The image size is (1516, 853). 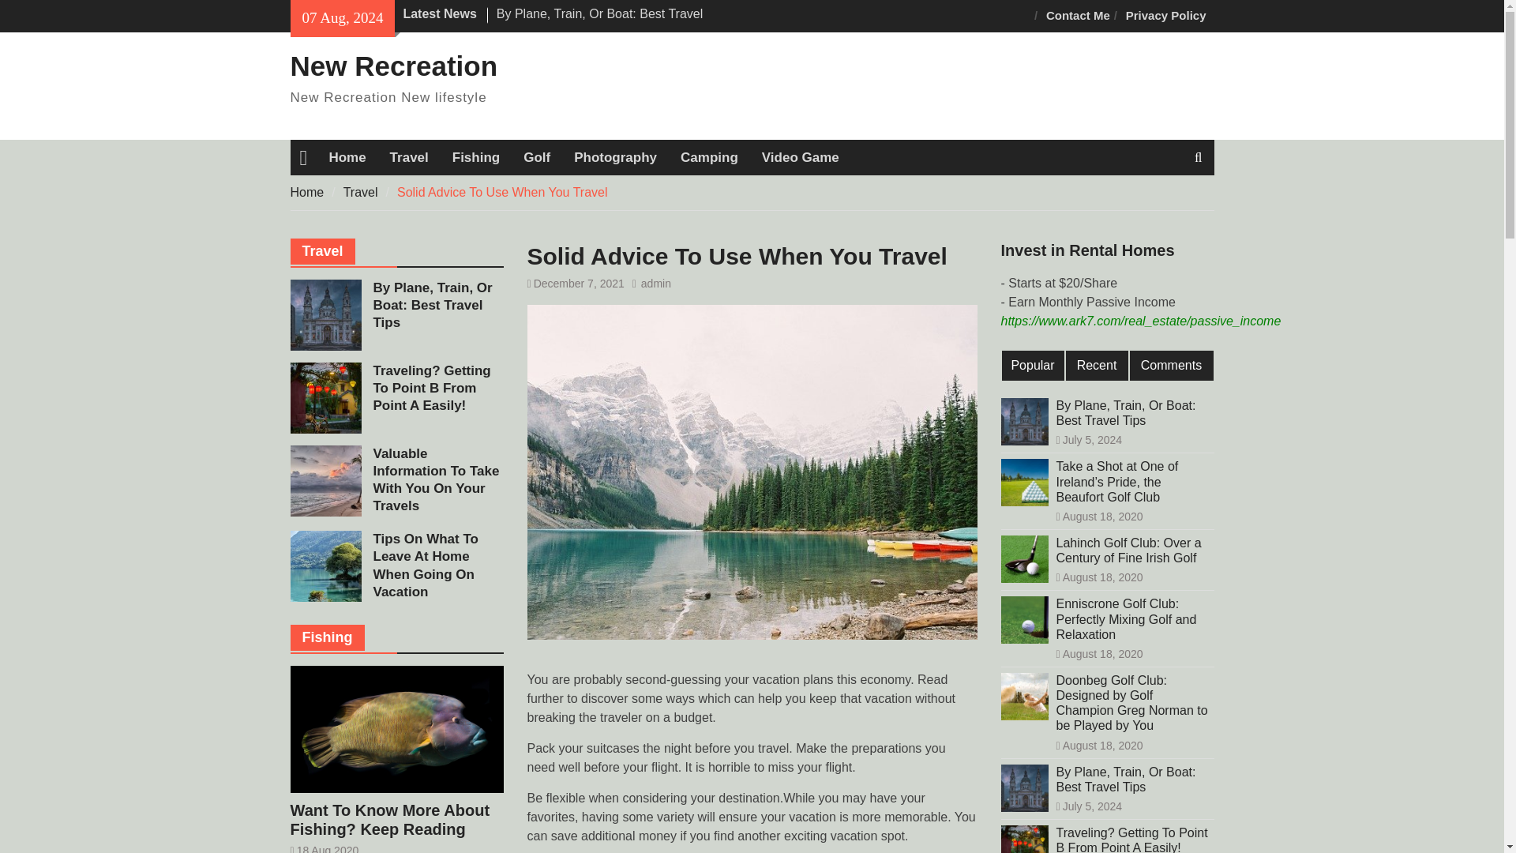 I want to click on Photography, so click(x=615, y=157).